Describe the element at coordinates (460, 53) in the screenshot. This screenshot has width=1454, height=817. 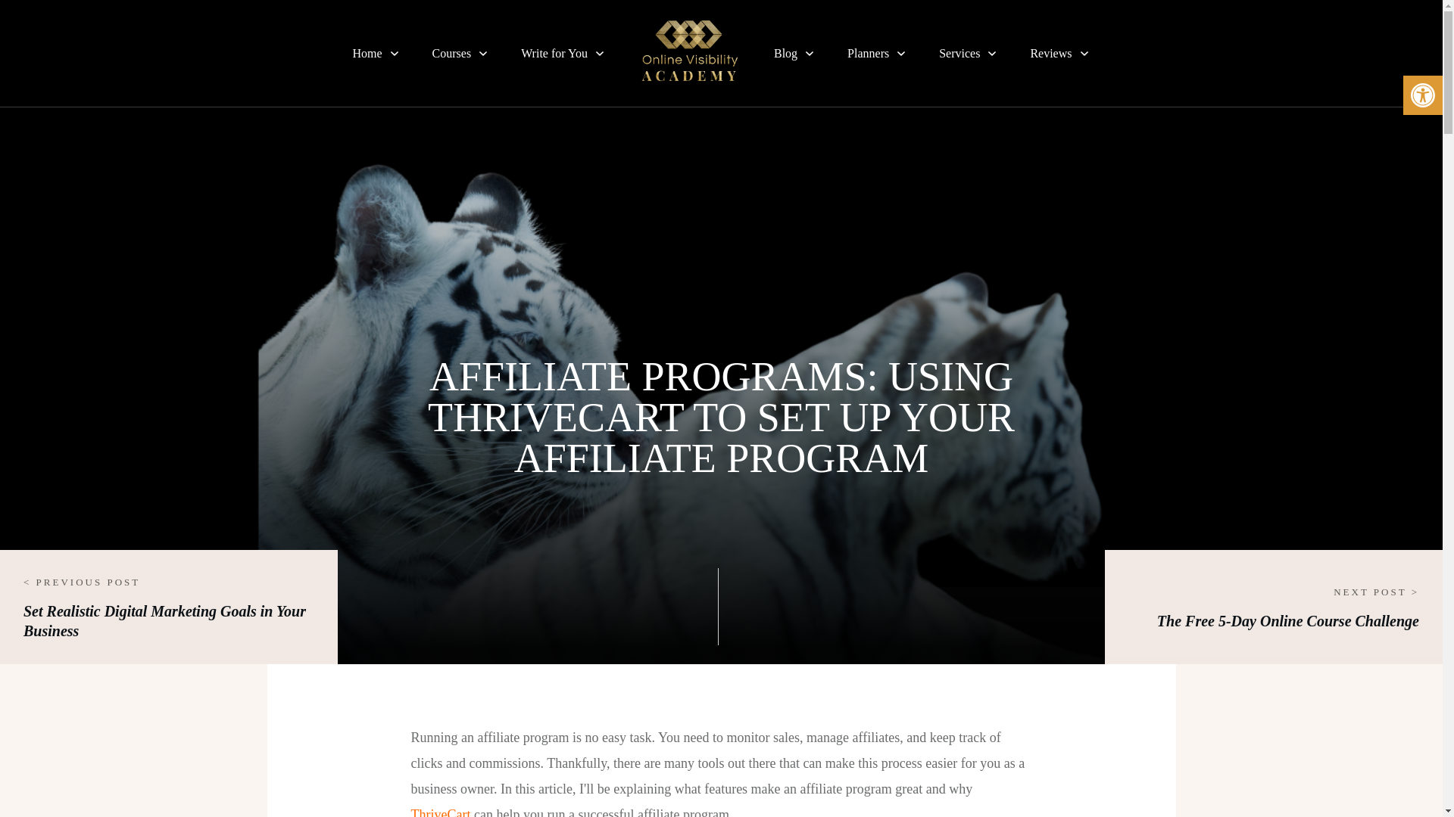
I see `Courses` at that location.